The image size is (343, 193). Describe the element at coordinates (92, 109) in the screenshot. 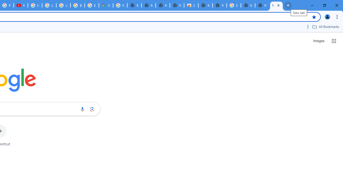

I see `Search by image` at that location.